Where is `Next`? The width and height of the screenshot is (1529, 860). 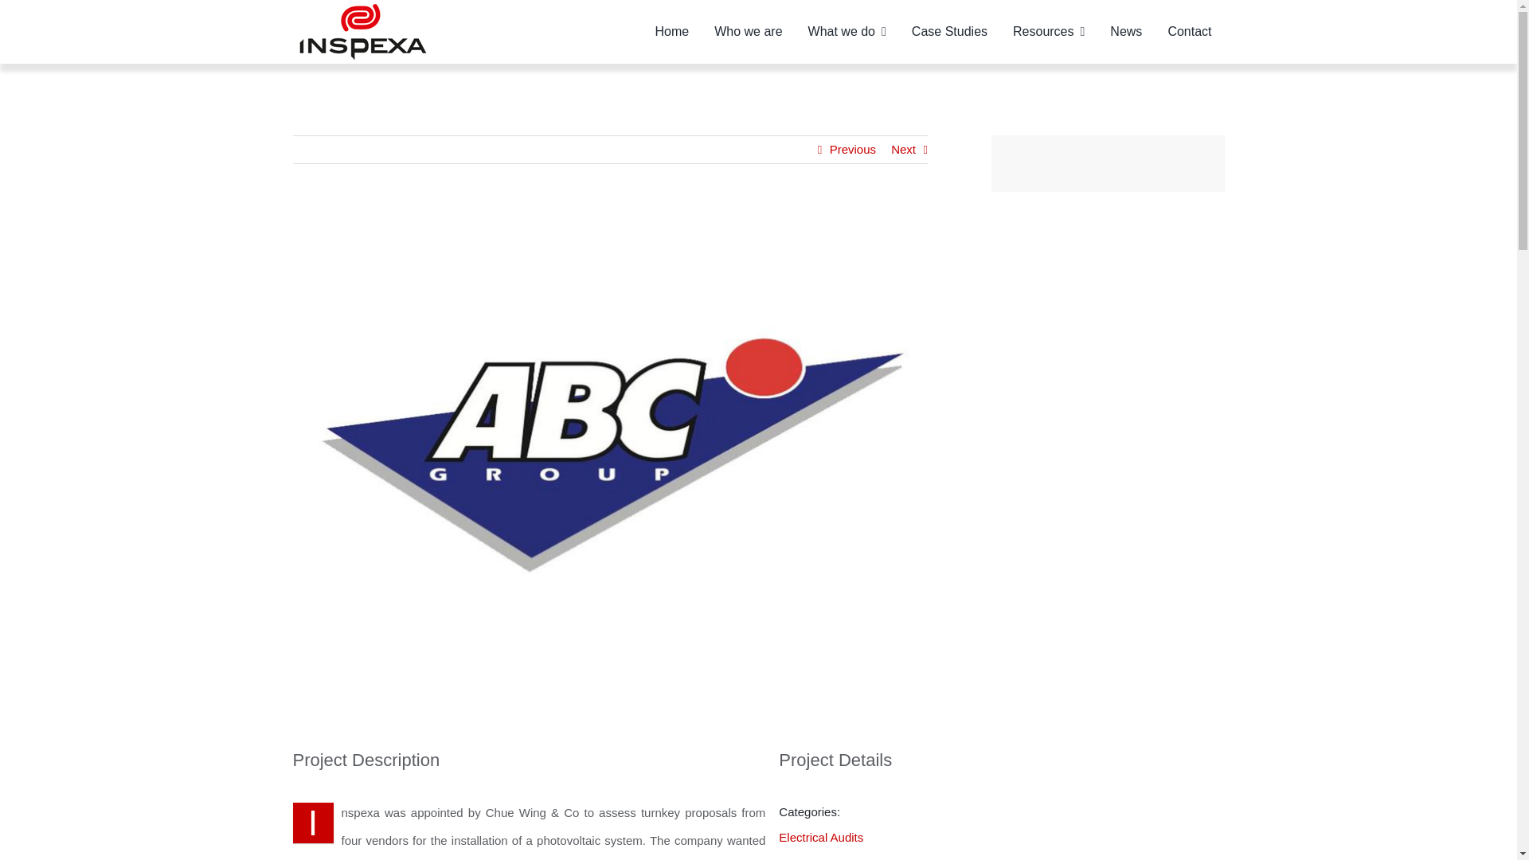 Next is located at coordinates (903, 150).